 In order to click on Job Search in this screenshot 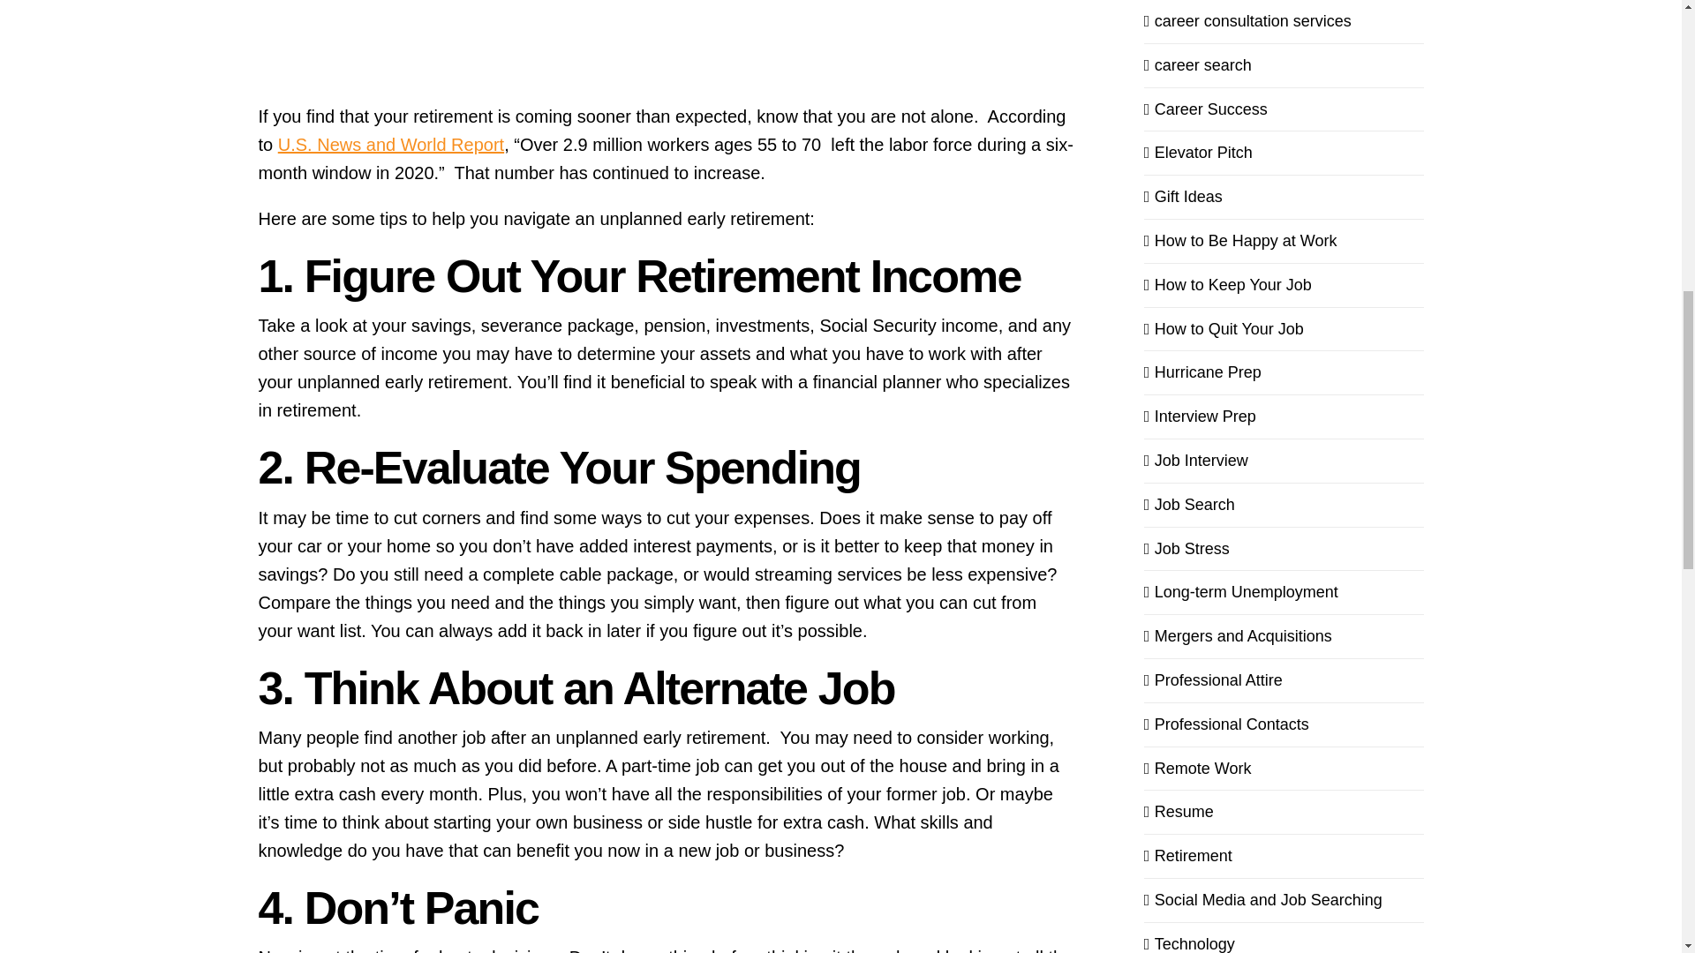, I will do `click(1284, 505)`.